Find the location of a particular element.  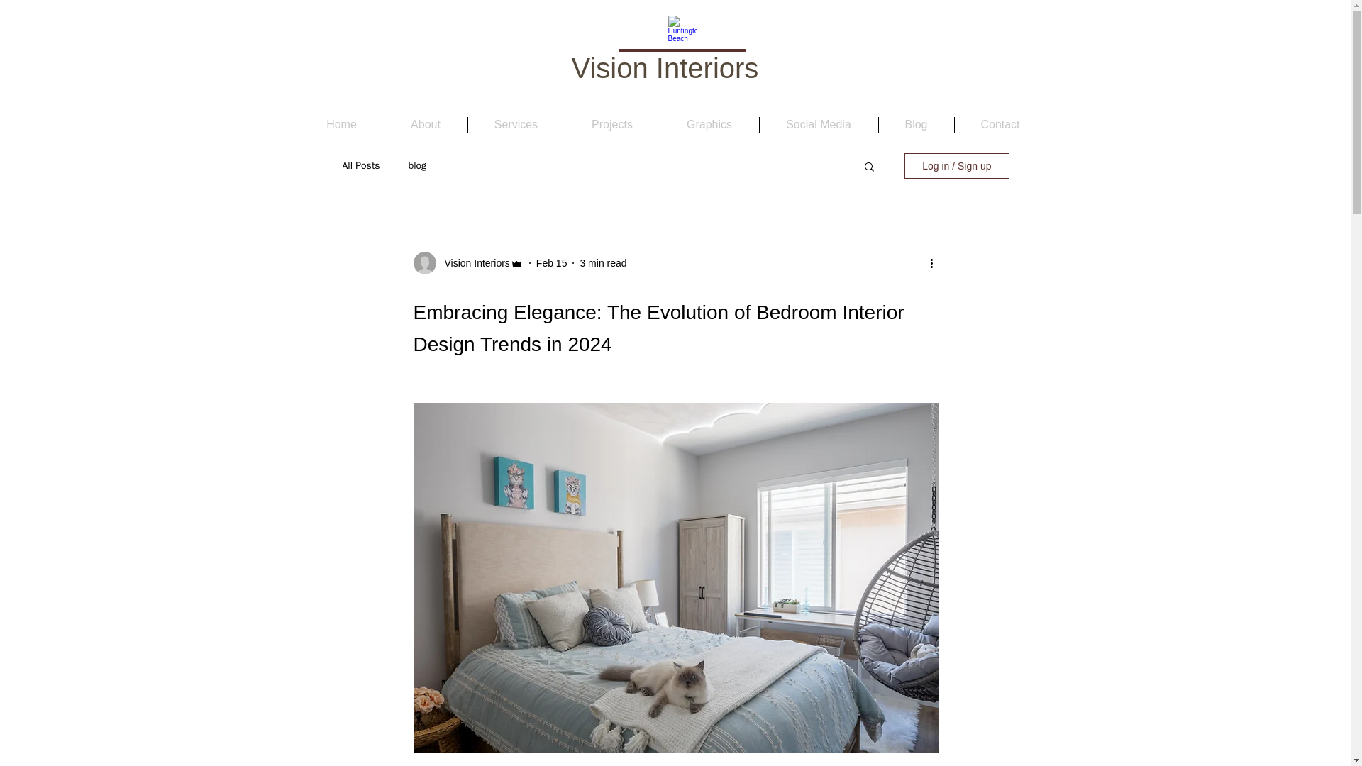

Projects is located at coordinates (611, 125).